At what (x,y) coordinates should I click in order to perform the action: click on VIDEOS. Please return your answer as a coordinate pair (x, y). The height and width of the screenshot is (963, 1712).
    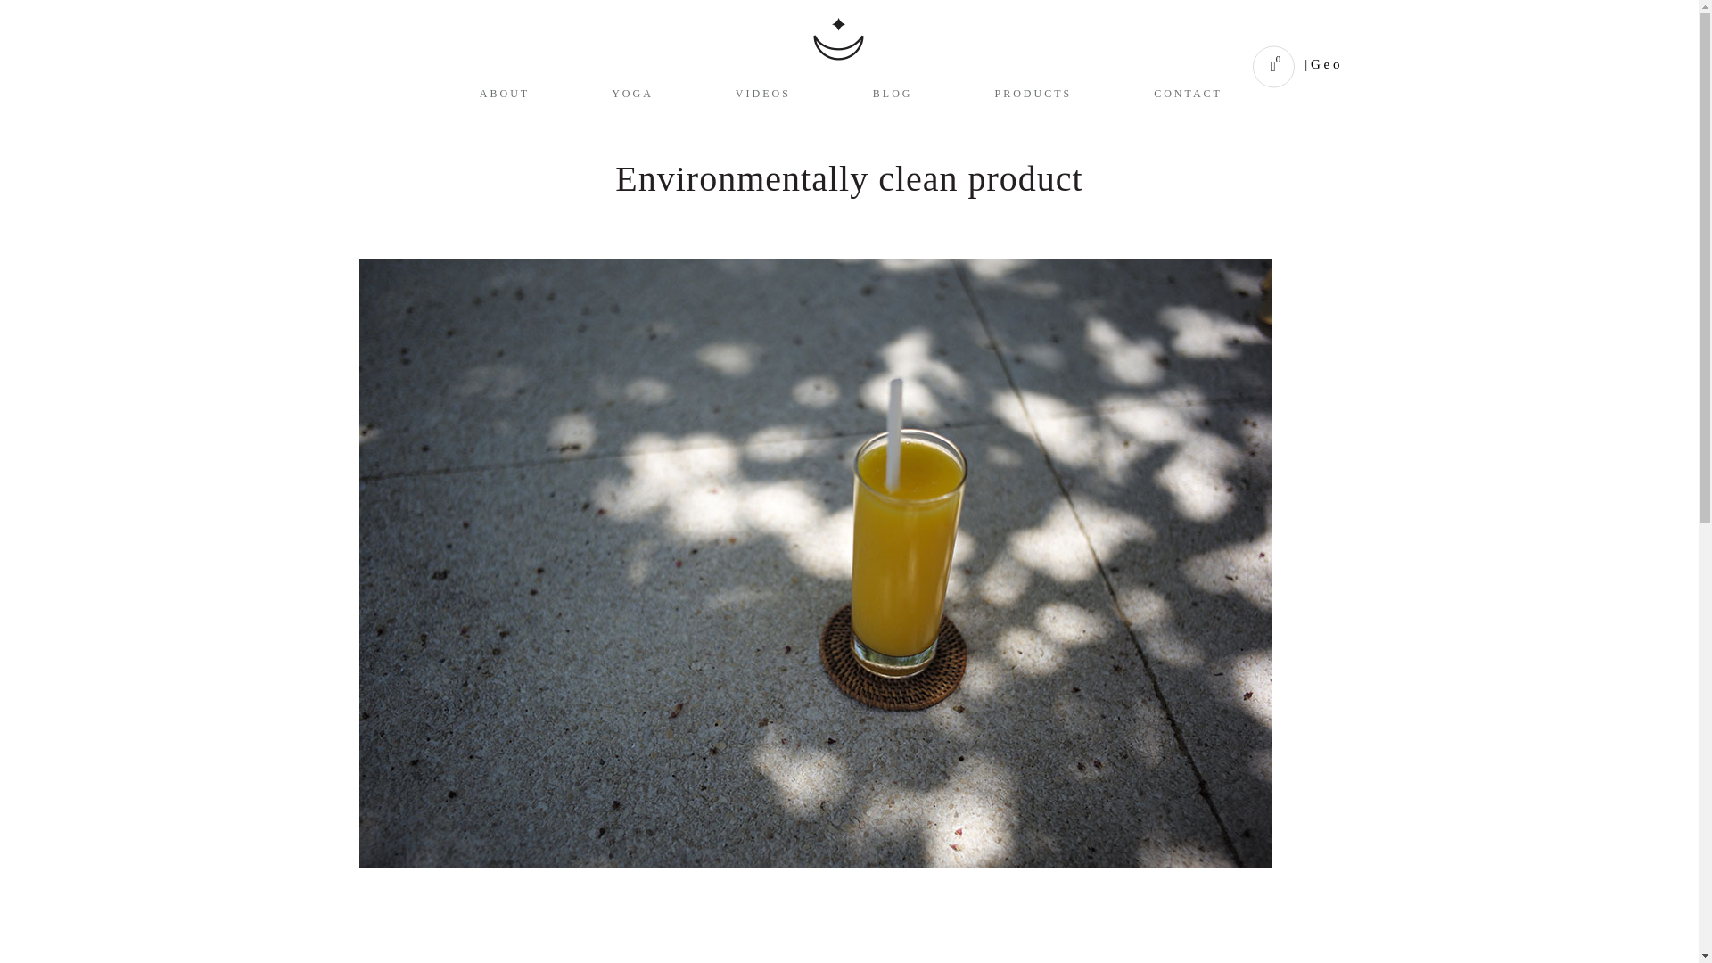
    Looking at the image, I should click on (802, 67).